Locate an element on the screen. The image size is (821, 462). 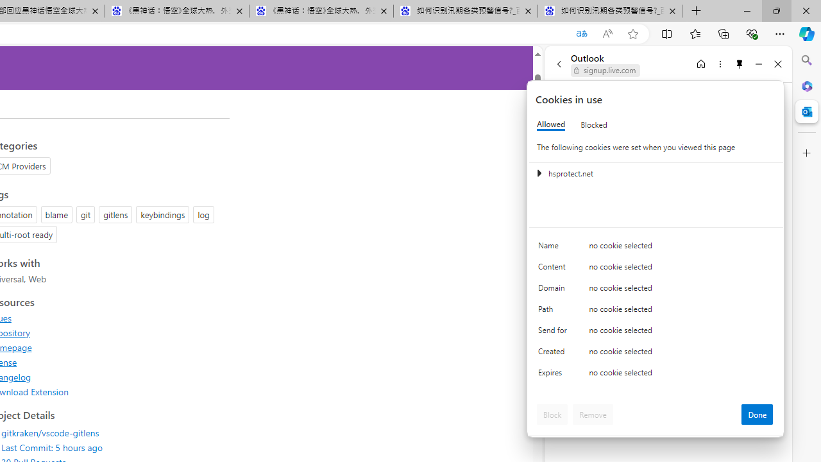
Remove is located at coordinates (593, 415).